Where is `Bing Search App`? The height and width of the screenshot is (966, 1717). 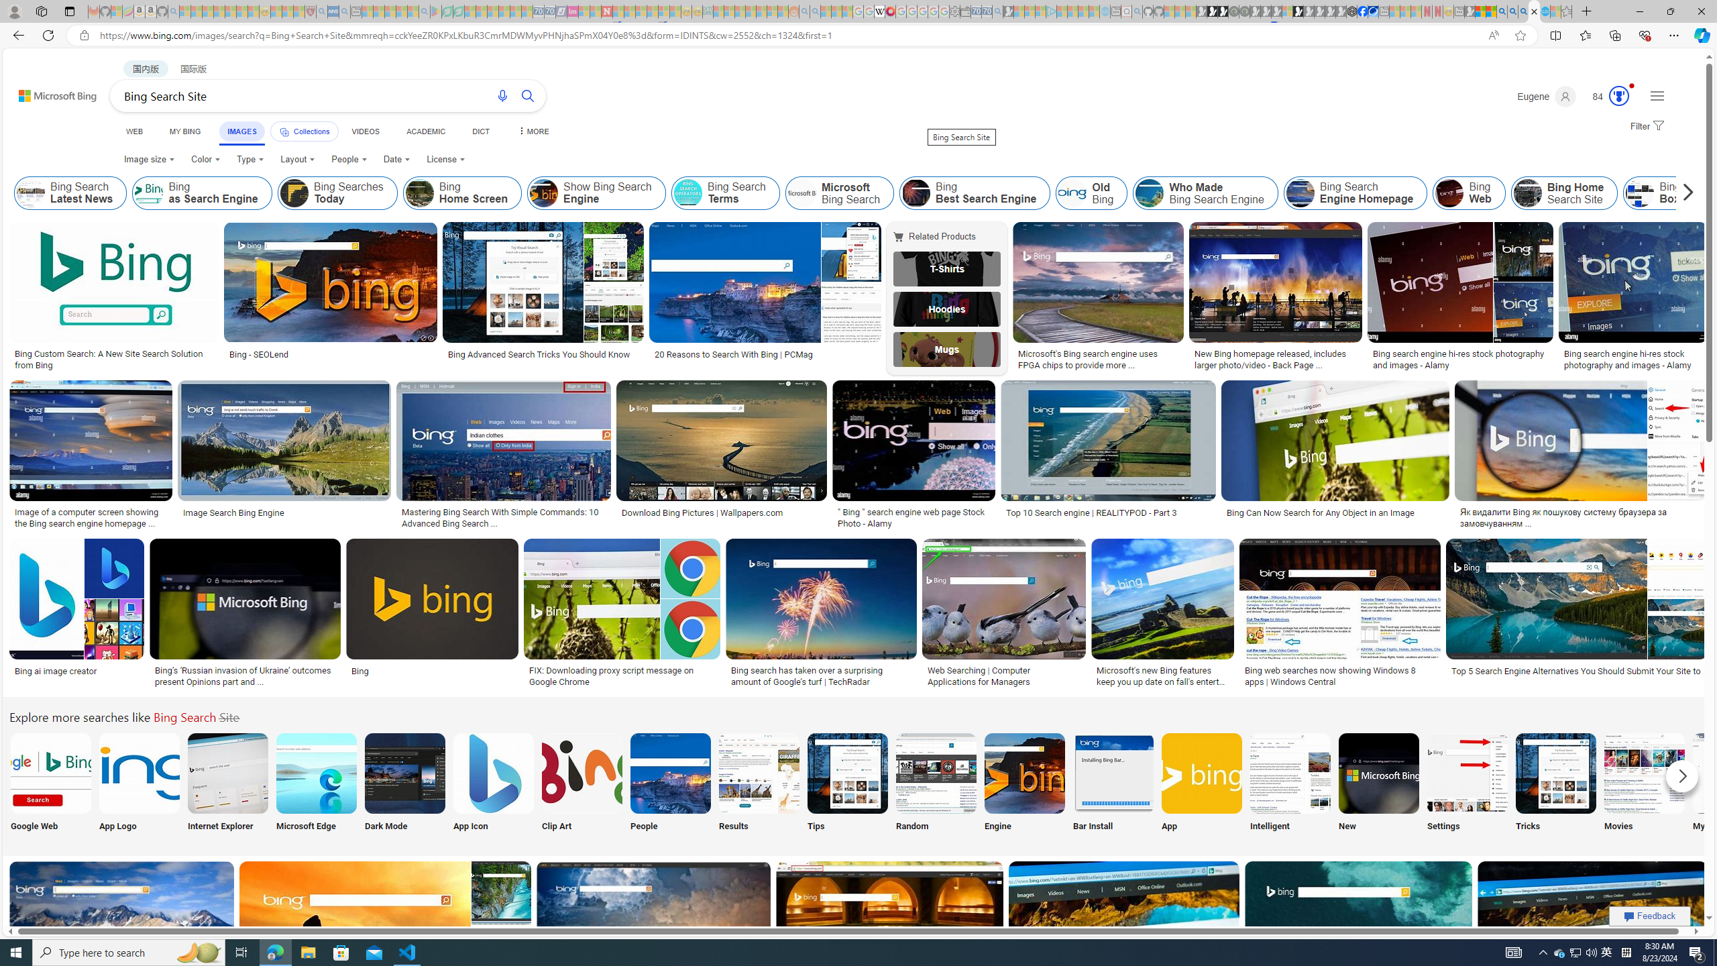
Bing Search App is located at coordinates (1202, 773).